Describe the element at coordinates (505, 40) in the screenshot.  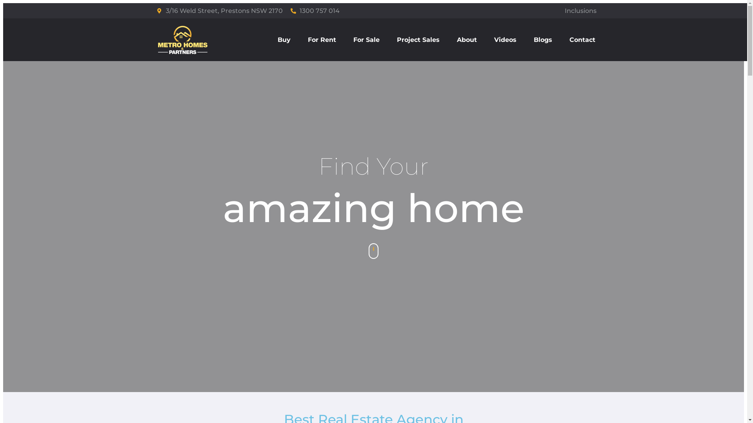
I see `Videos` at that location.